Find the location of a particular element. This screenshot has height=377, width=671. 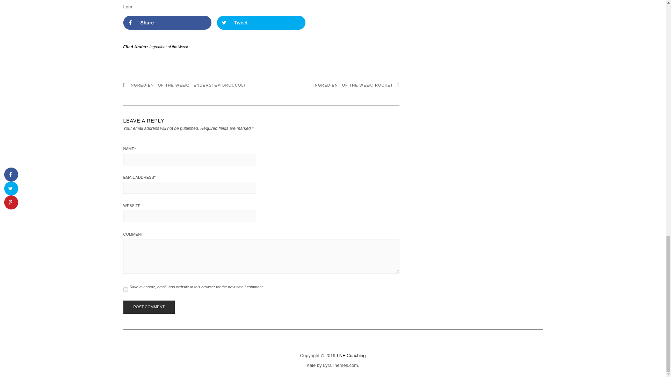

INGREDIENT OF THE WEEK: ROCKET is located at coordinates (356, 85).